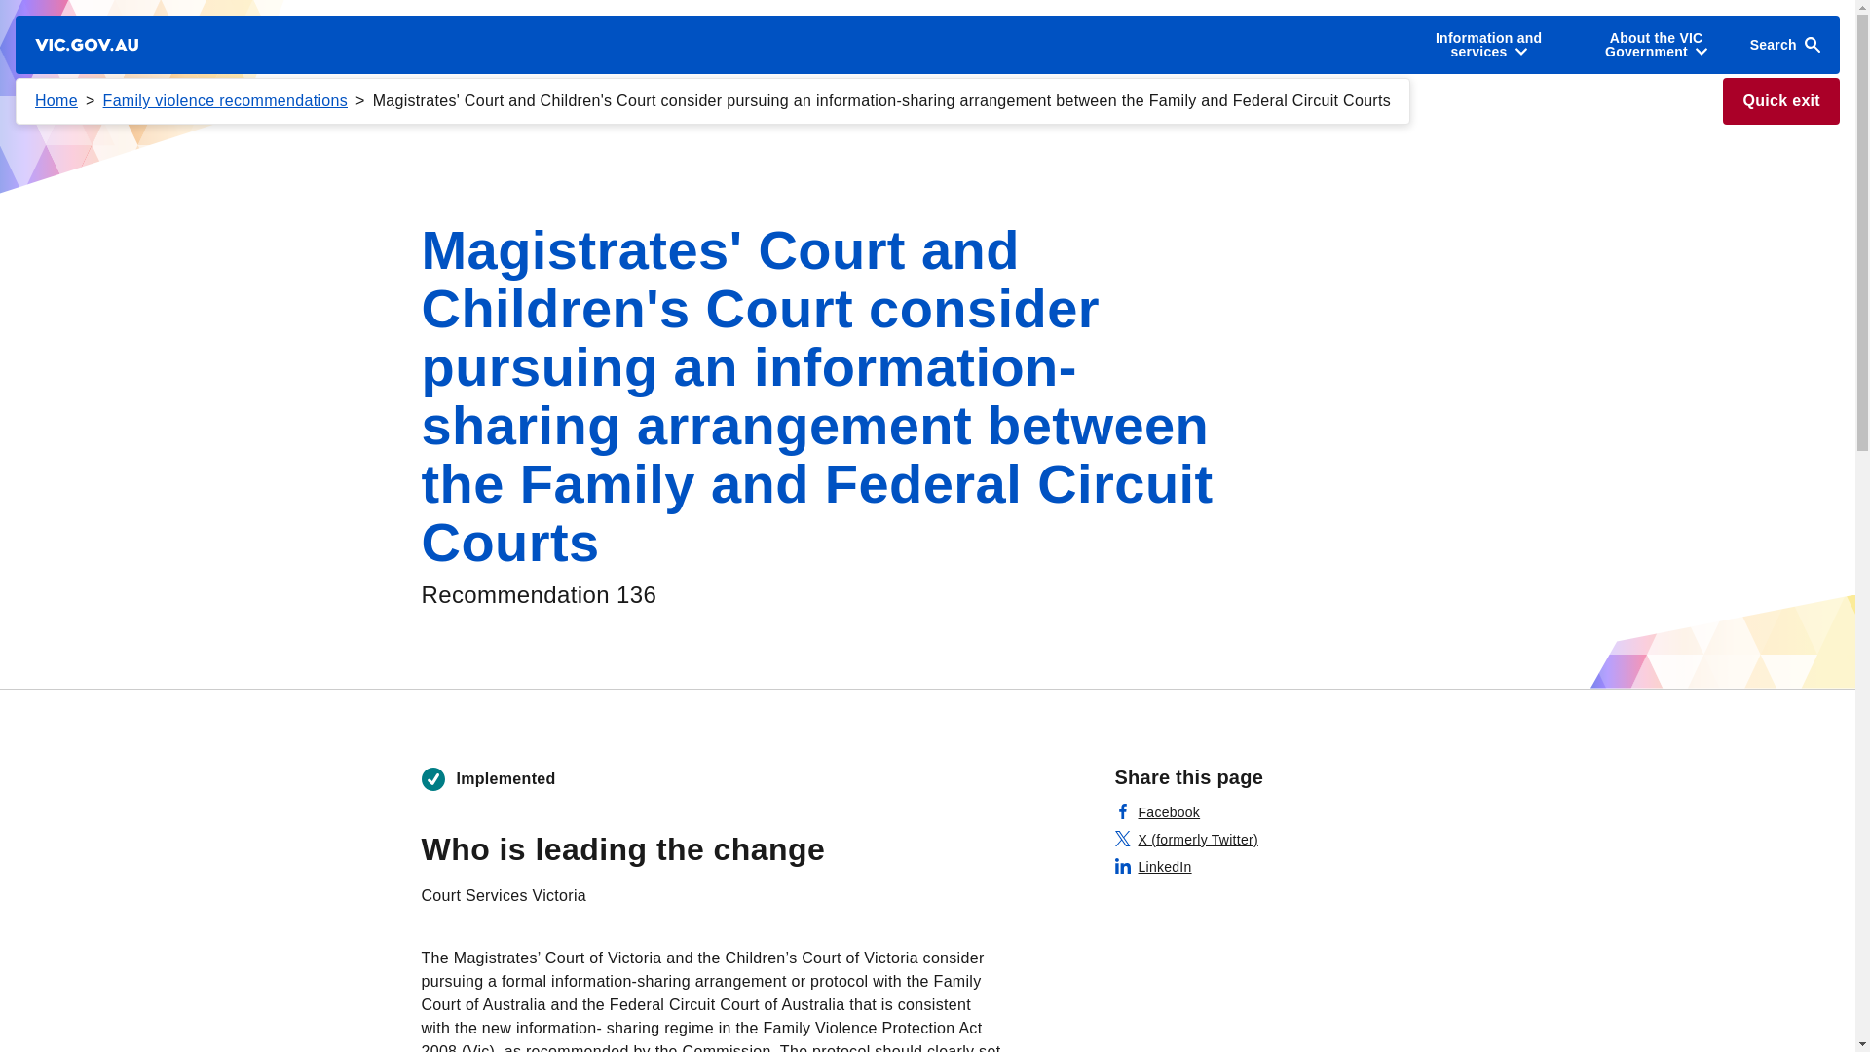  What do you see at coordinates (1780, 101) in the screenshot?
I see `Quick exit` at bounding box center [1780, 101].